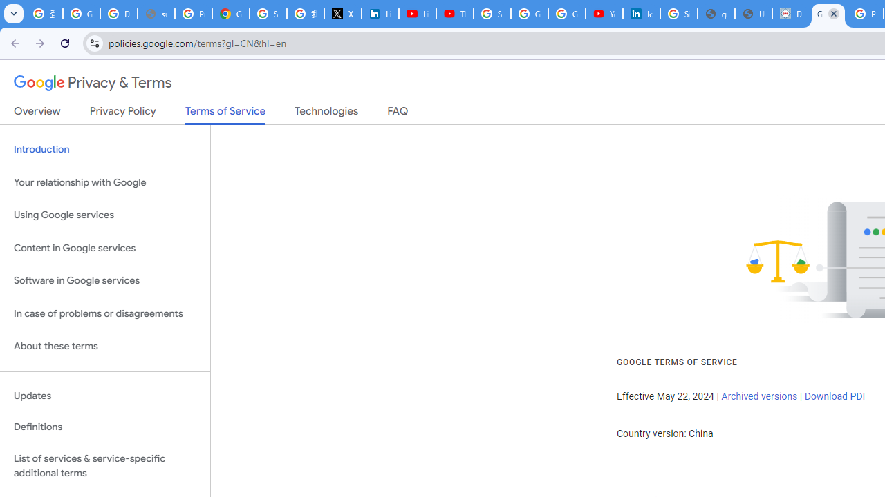 The image size is (885, 497). Describe the element at coordinates (194, 14) in the screenshot. I see `Privacy Help Center - Policies Help` at that location.